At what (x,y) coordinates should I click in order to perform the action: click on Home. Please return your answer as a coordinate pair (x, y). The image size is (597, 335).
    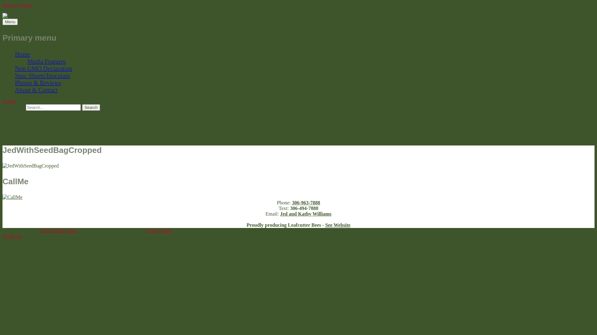
    Looking at the image, I should click on (22, 54).